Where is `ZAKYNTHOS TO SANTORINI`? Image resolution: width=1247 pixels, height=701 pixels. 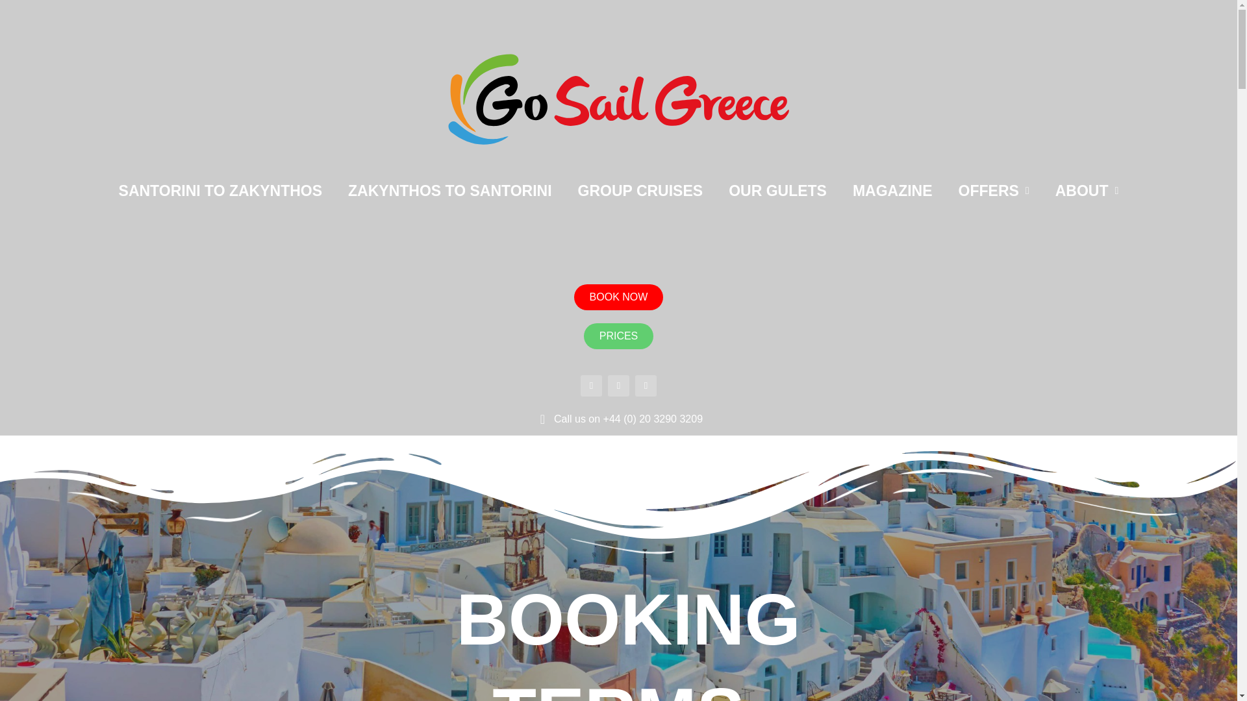
ZAKYNTHOS TO SANTORINI is located at coordinates (449, 191).